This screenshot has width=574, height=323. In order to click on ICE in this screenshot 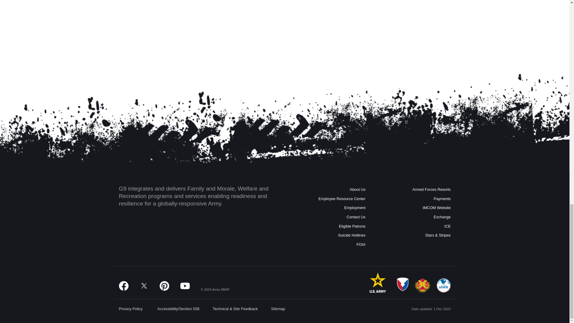, I will do `click(412, 226)`.